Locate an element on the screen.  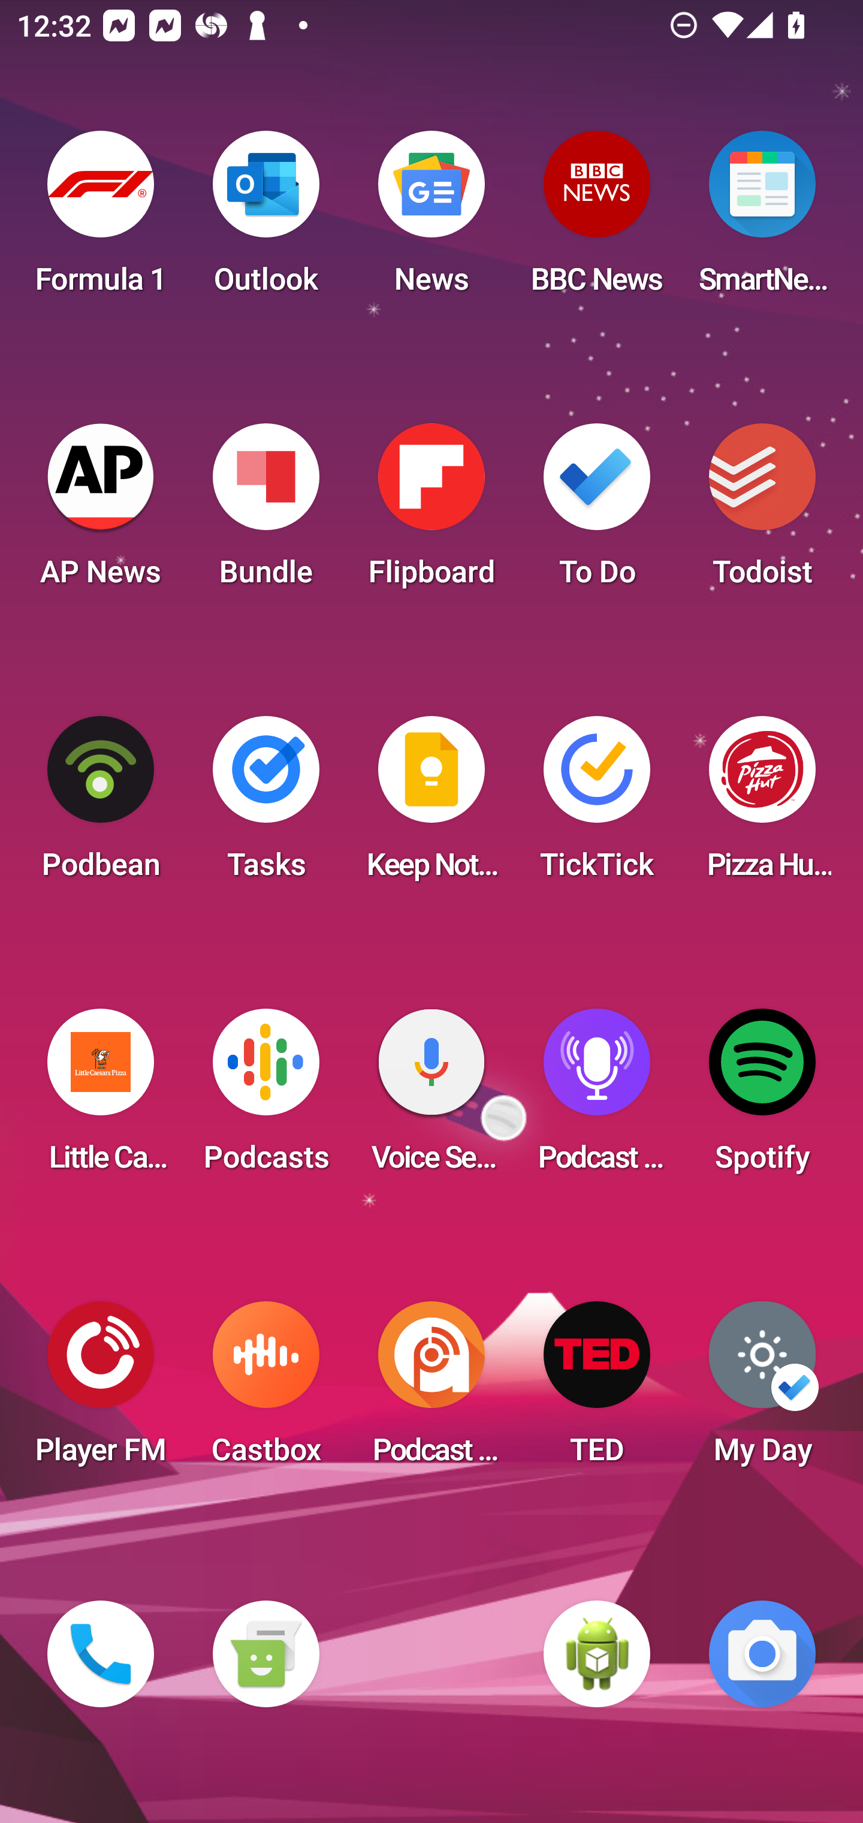
Flipboard is located at coordinates (431, 512).